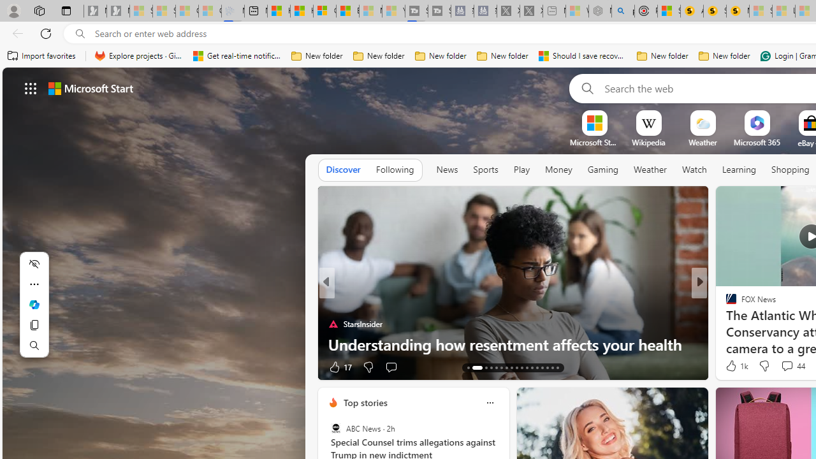  What do you see at coordinates (482, 367) in the screenshot?
I see `AutomationID: tab-15` at bounding box center [482, 367].